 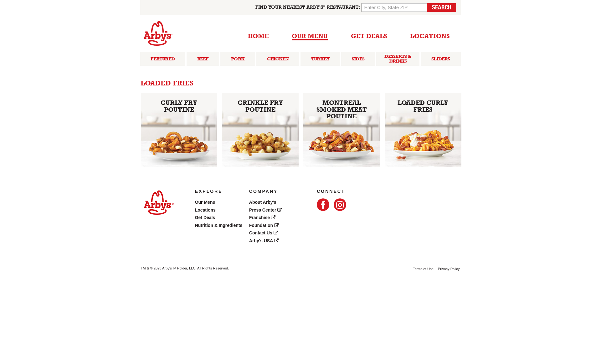 What do you see at coordinates (219, 225) in the screenshot?
I see `Nutrition & Ingredients` at bounding box center [219, 225].